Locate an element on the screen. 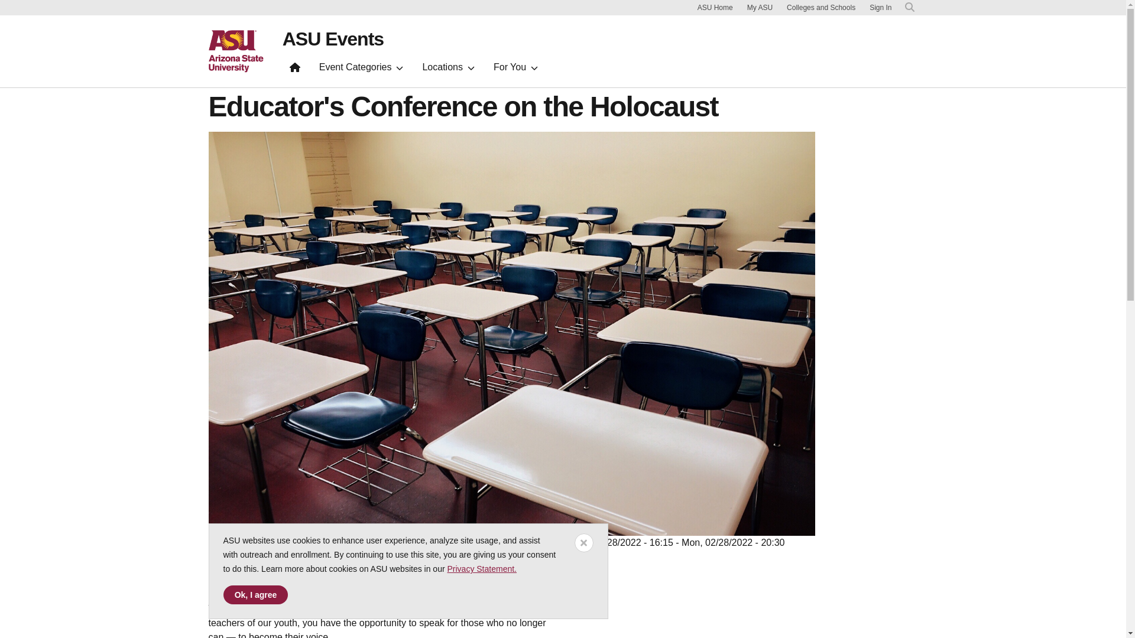 Image resolution: width=1135 pixels, height=638 pixels. Colleges and Schools is located at coordinates (821, 7).